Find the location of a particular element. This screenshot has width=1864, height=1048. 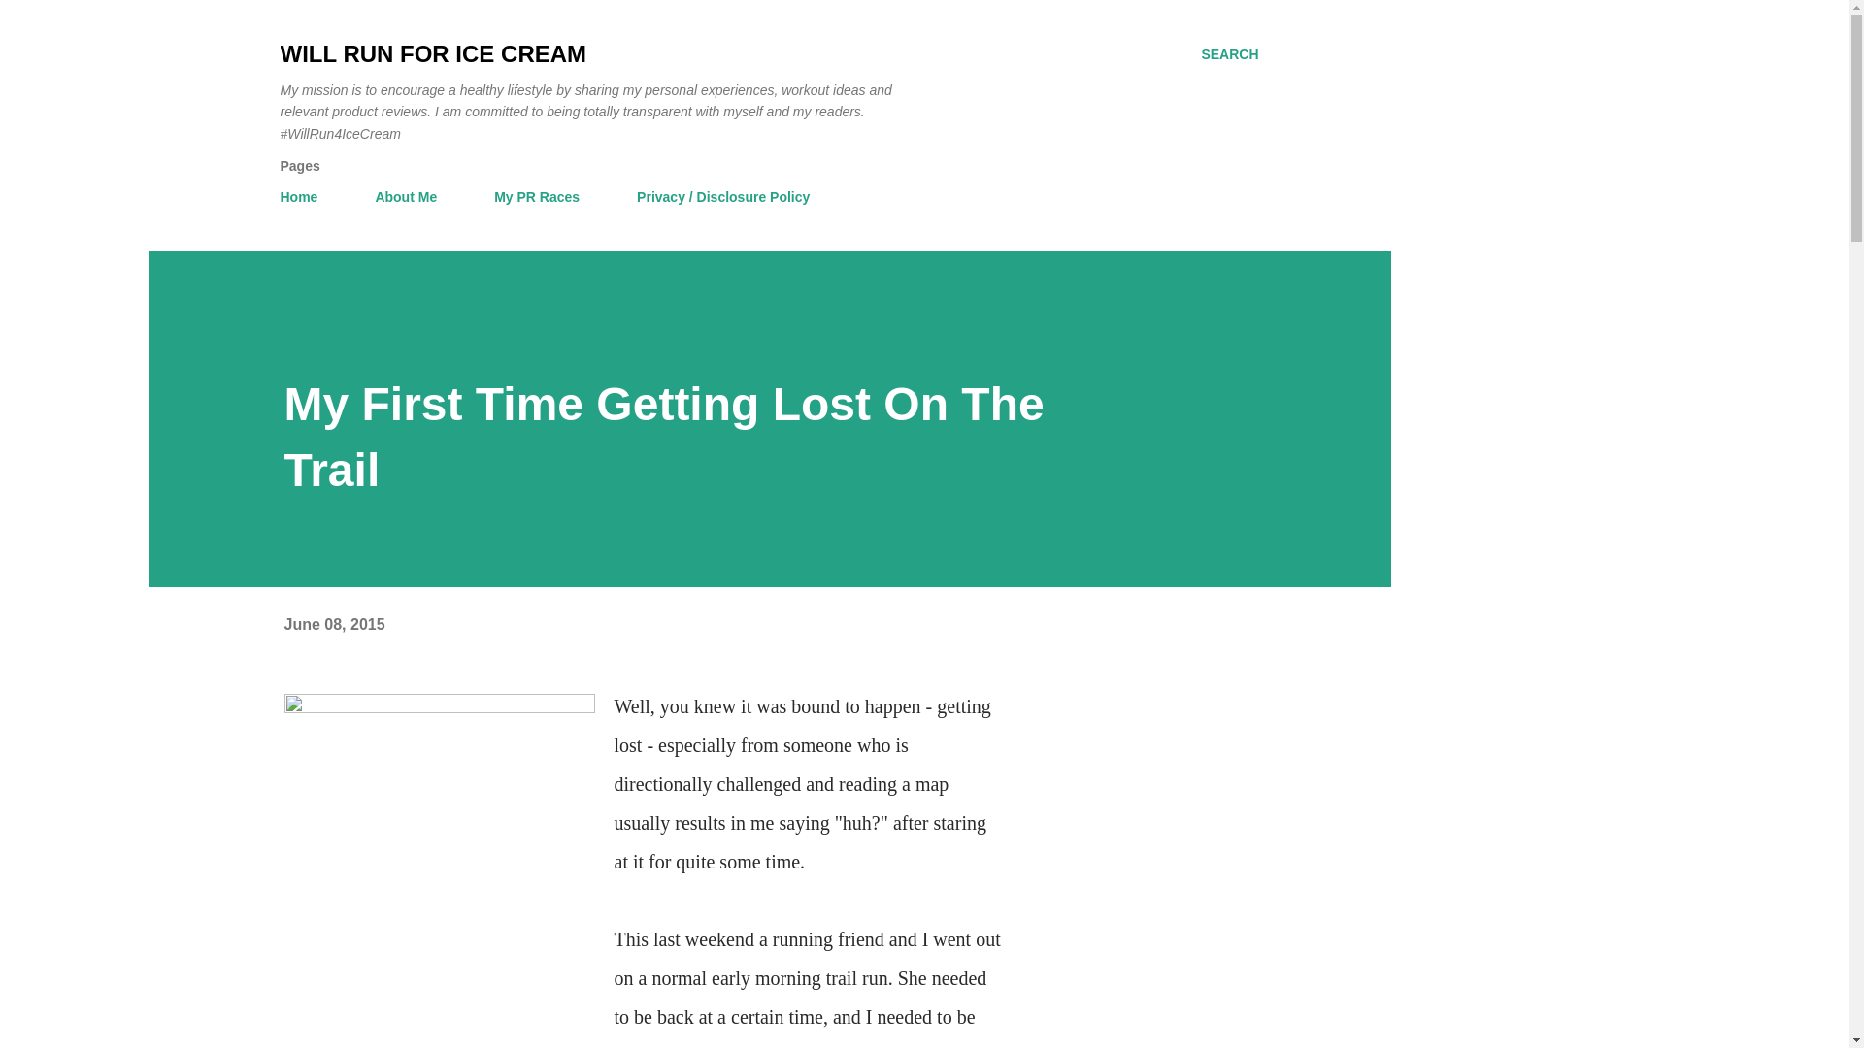

permanent link is located at coordinates (333, 625).